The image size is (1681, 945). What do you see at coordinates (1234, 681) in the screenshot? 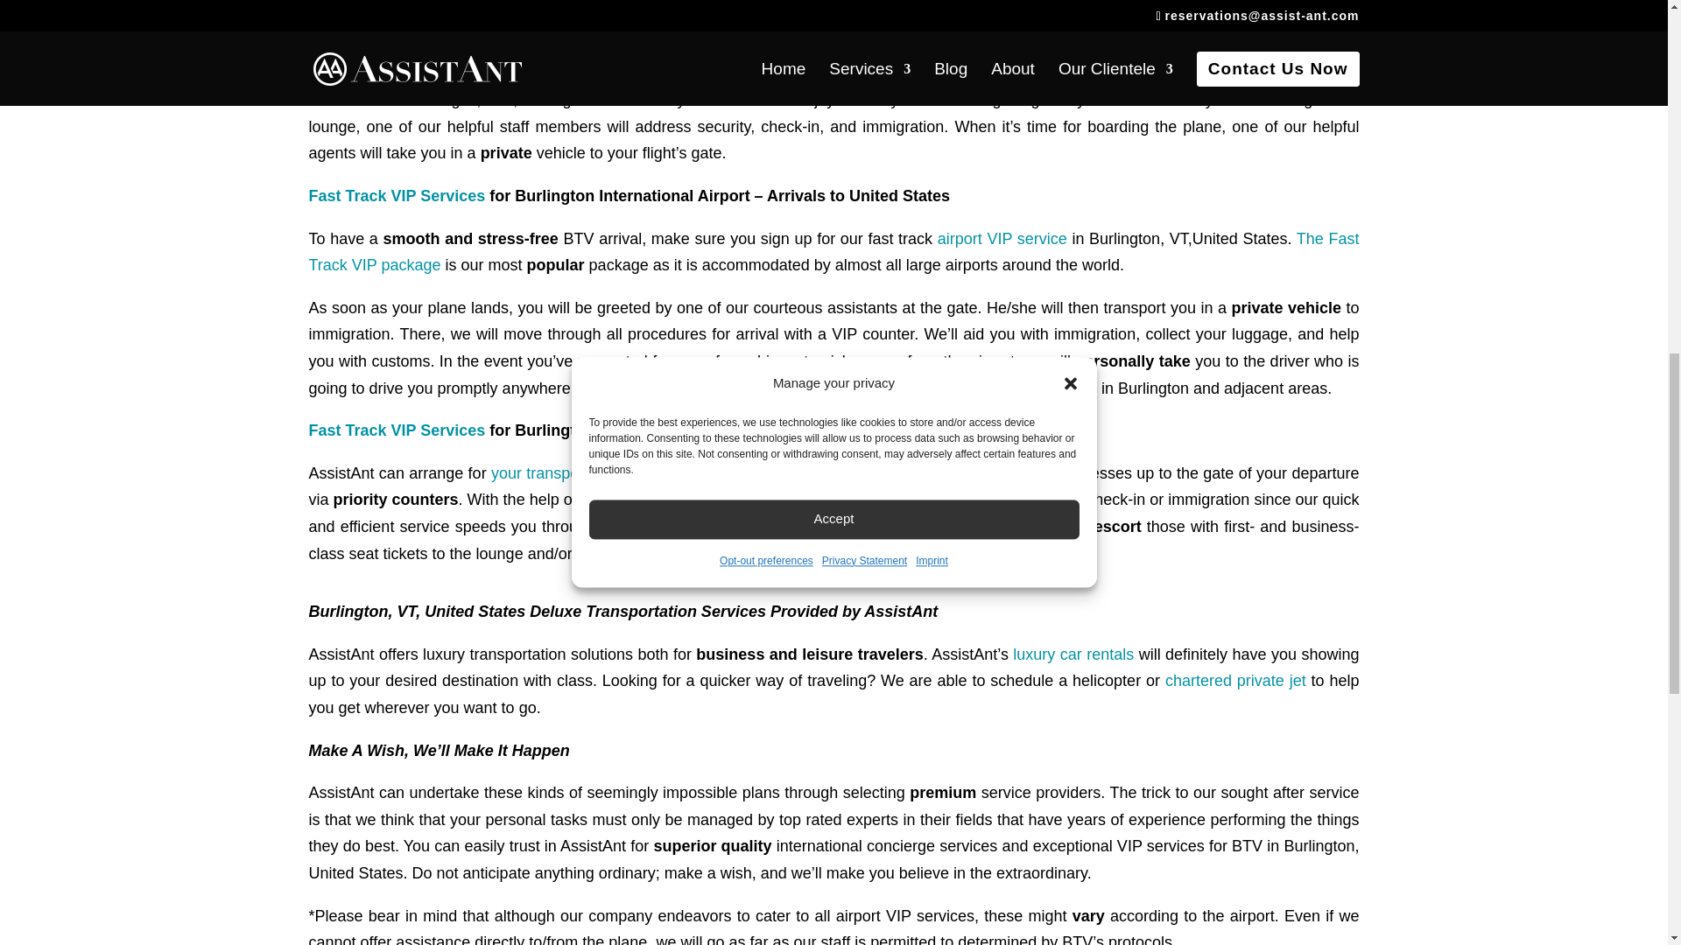
I see `Private Jet Charter` at bounding box center [1234, 681].